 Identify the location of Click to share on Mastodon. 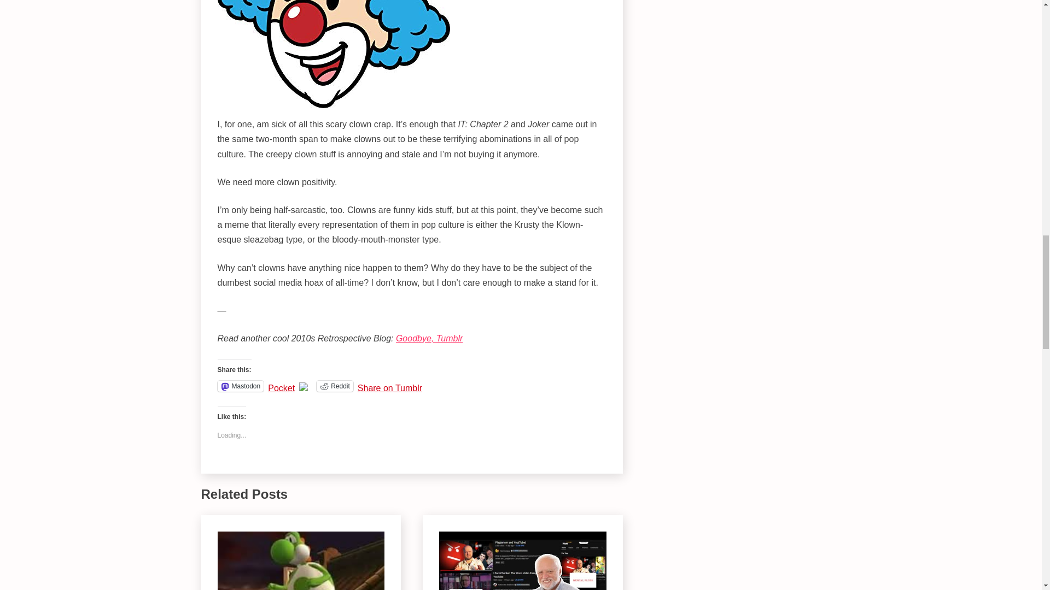
(241, 386).